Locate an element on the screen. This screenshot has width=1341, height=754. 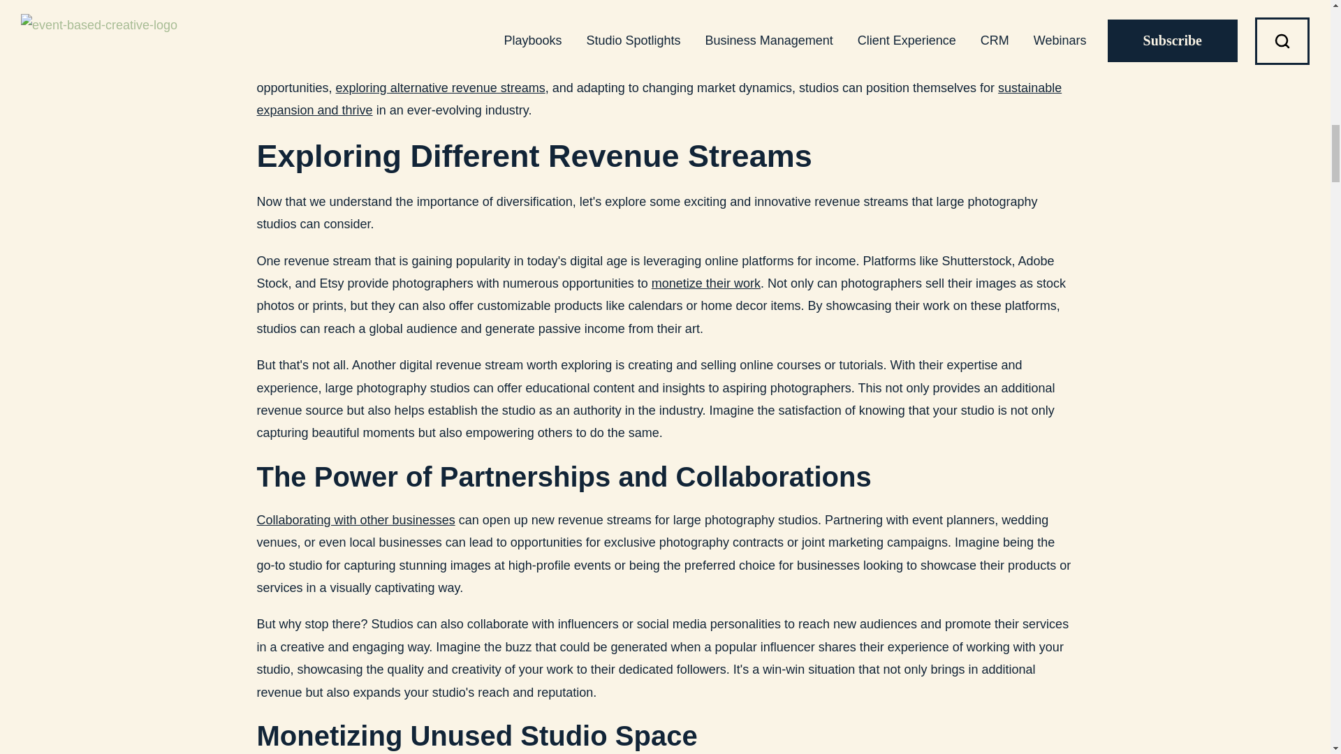
revenue diversification is crucial is located at coordinates (426, 66).